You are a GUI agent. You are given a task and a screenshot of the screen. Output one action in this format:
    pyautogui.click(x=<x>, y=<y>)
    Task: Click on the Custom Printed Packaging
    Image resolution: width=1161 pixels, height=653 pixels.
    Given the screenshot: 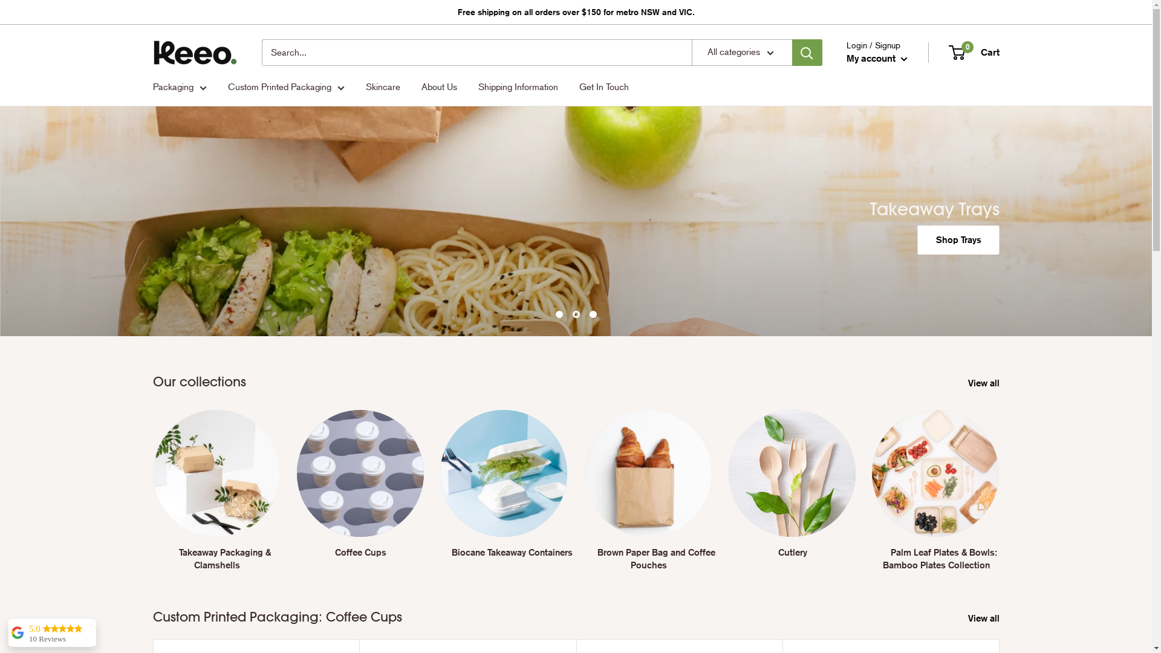 What is the action you would take?
    pyautogui.click(x=285, y=87)
    